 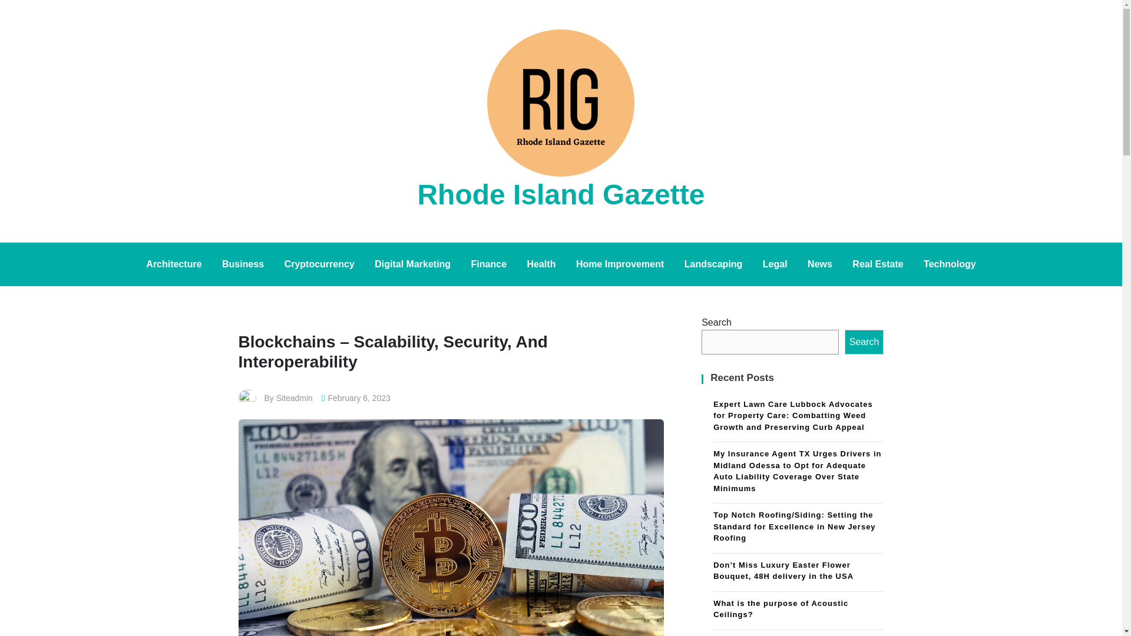 I want to click on February 6, 2023, so click(x=359, y=398).